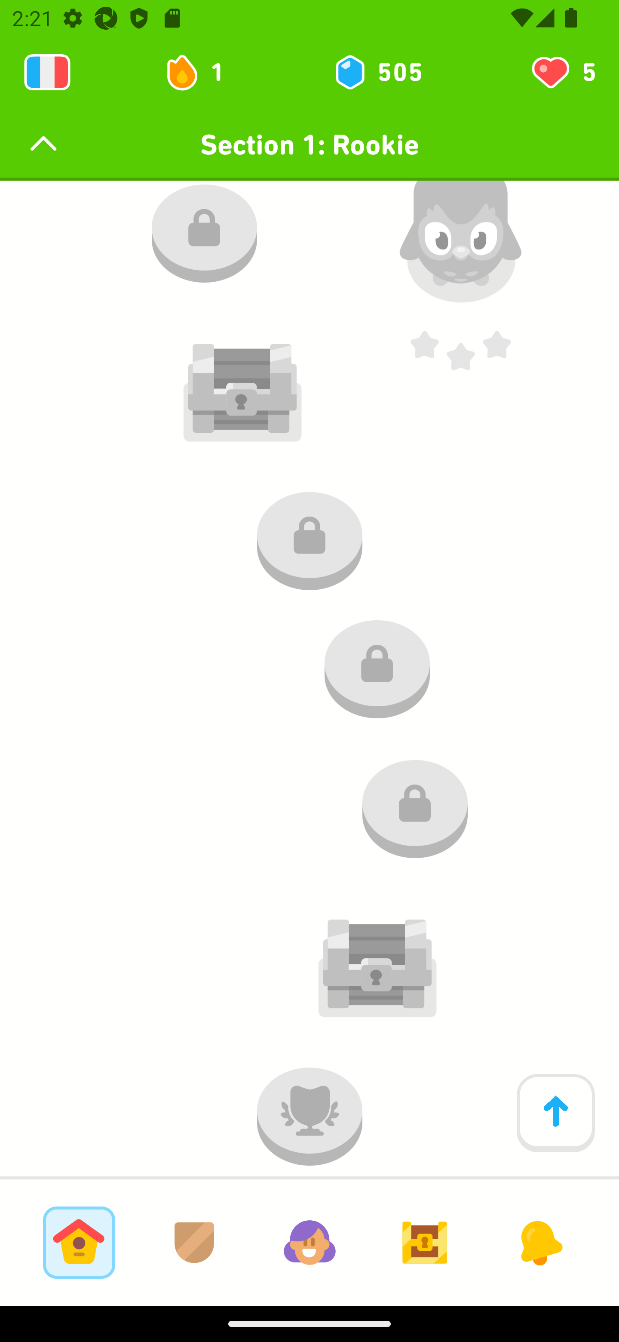 The height and width of the screenshot is (1342, 619). I want to click on Goals Tab, so click(425, 1242).